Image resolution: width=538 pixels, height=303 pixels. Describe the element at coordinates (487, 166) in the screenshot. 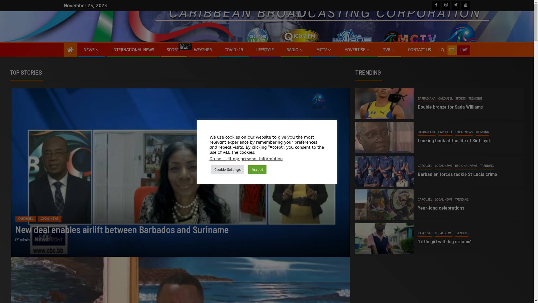

I see `TRENDING` at that location.